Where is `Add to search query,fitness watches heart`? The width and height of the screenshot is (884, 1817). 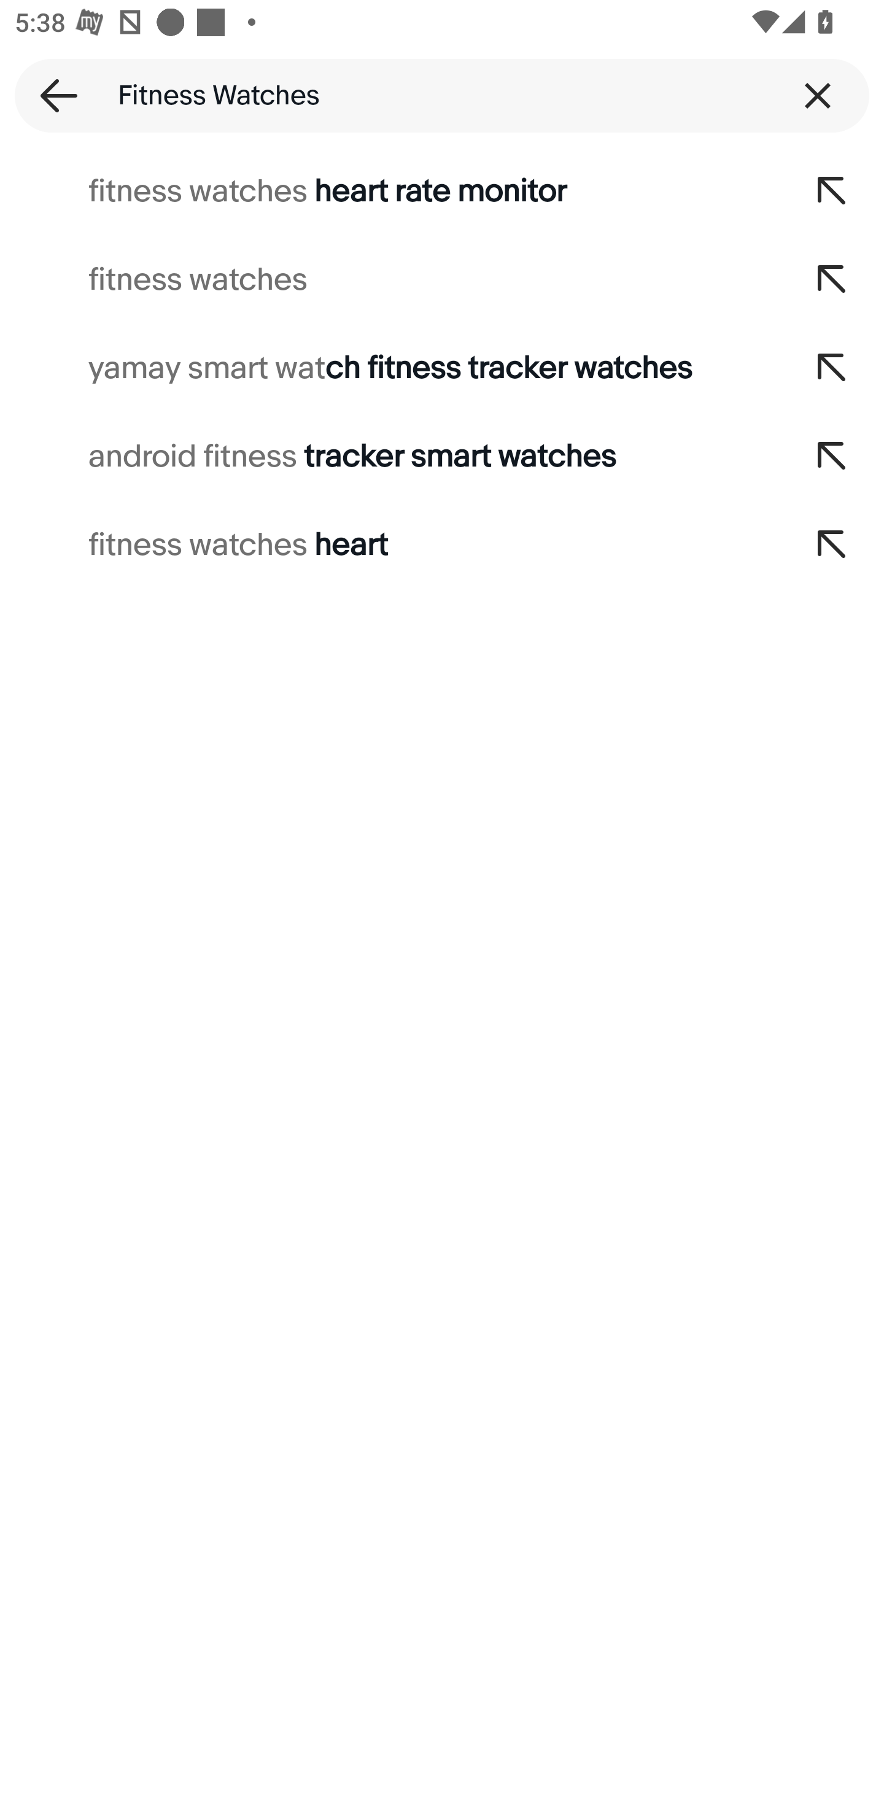 Add to search query,fitness watches heart is located at coordinates (832, 545).